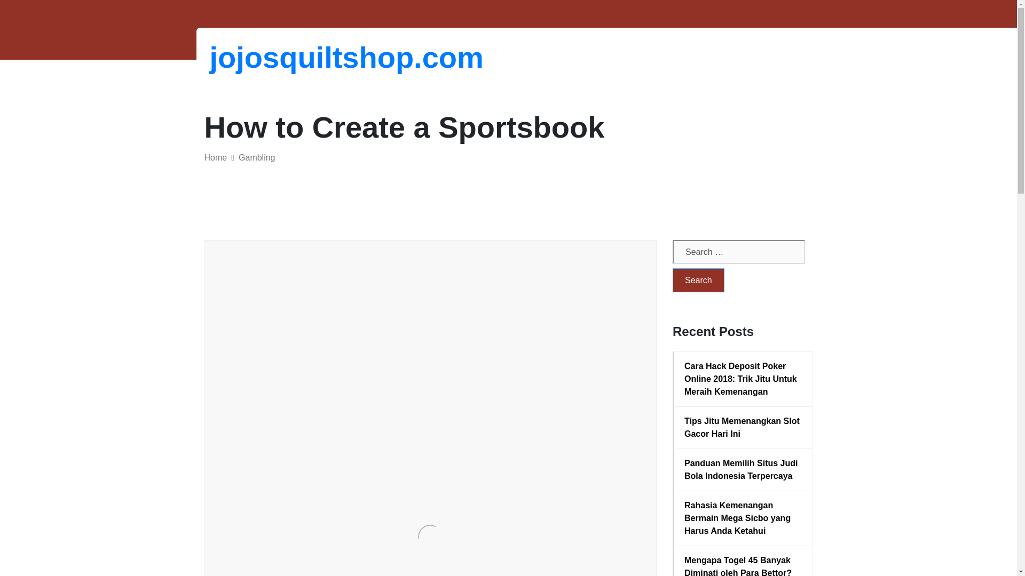 The image size is (1025, 576). Describe the element at coordinates (743, 470) in the screenshot. I see `Panduan Memilih Situs Judi Bola Indonesia Terpercaya` at that location.